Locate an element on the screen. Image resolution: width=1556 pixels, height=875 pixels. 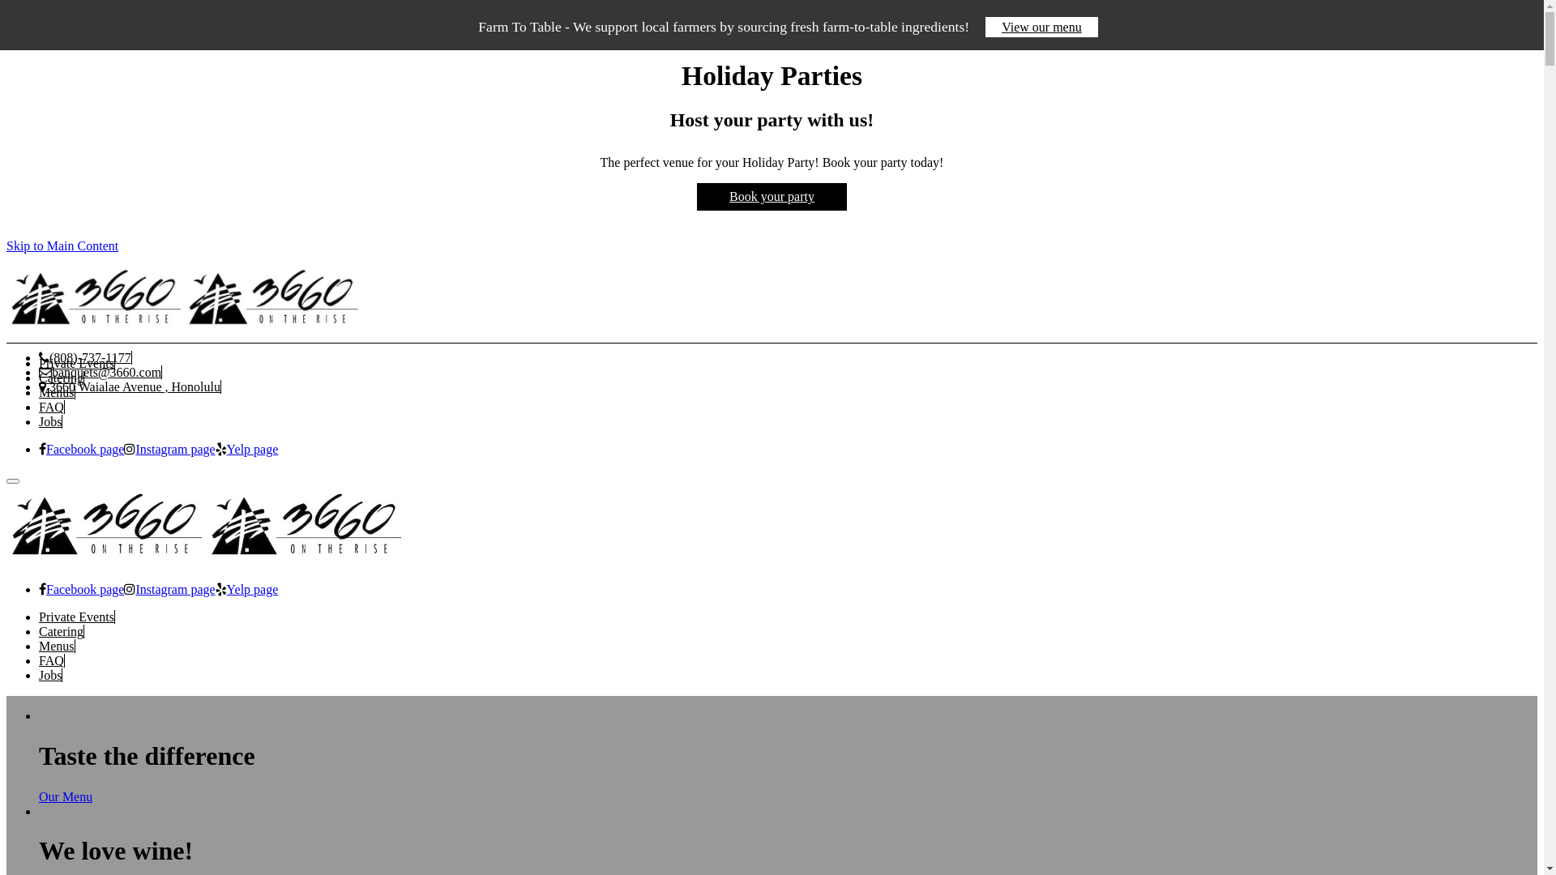
Our Menu is located at coordinates (66, 797).